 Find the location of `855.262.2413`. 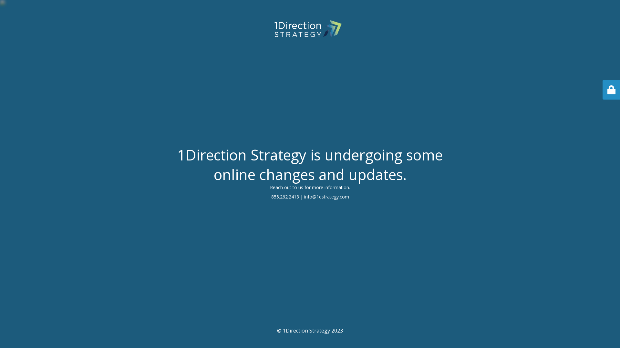

855.262.2413 is located at coordinates (285, 197).